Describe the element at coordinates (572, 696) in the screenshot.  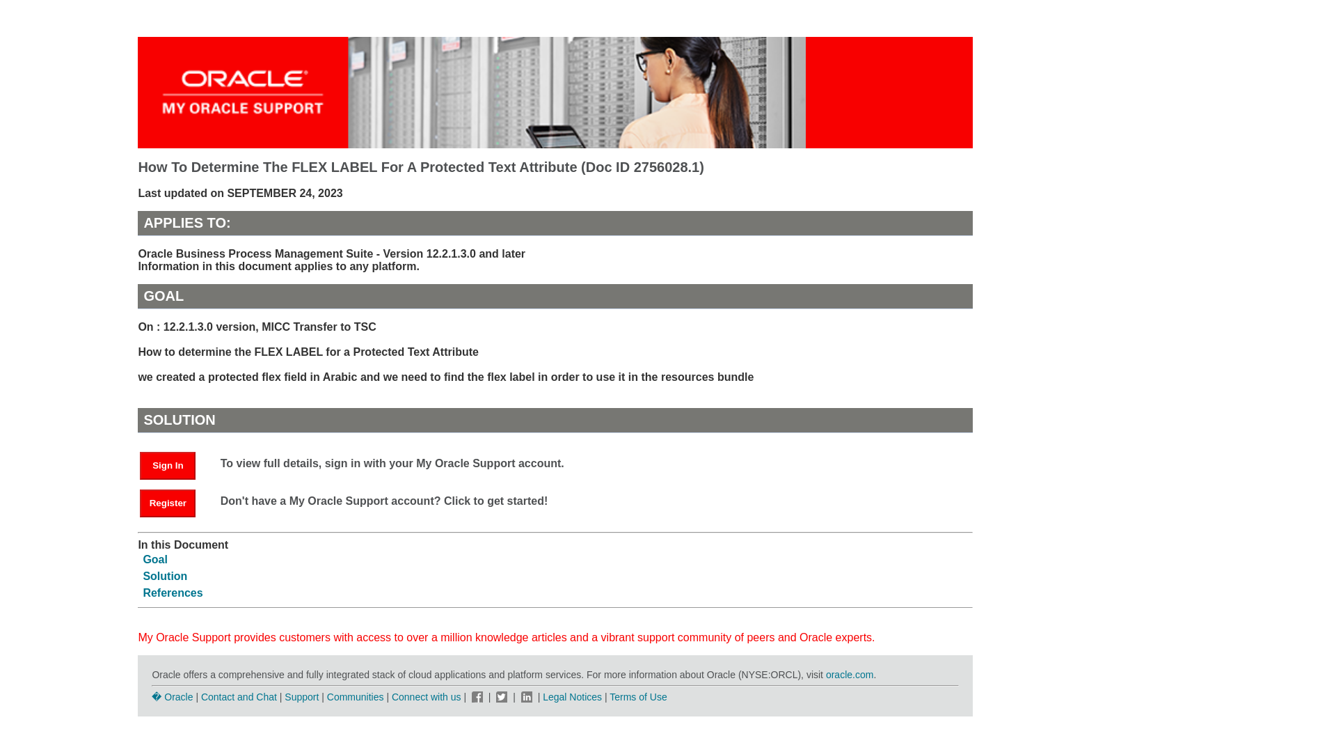
I see `Legal Notices` at that location.